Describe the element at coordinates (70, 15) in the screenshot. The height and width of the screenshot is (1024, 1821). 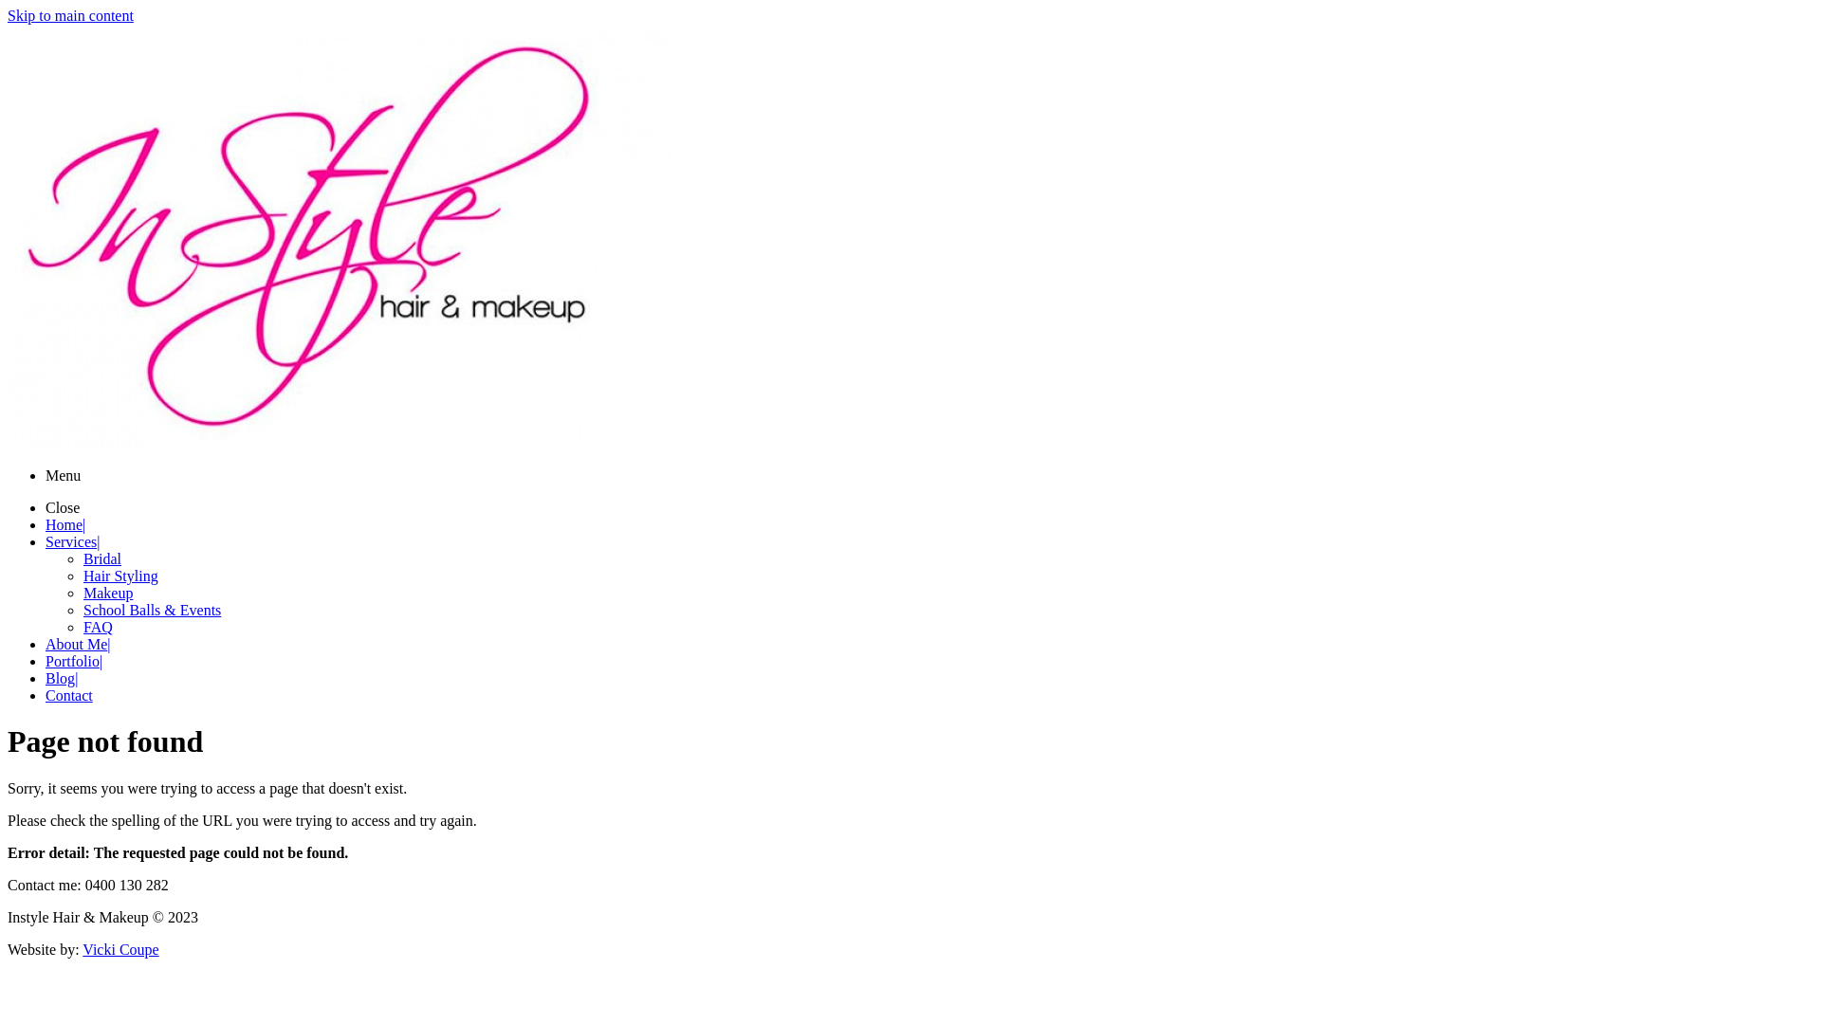
I see `Skip to main content` at that location.